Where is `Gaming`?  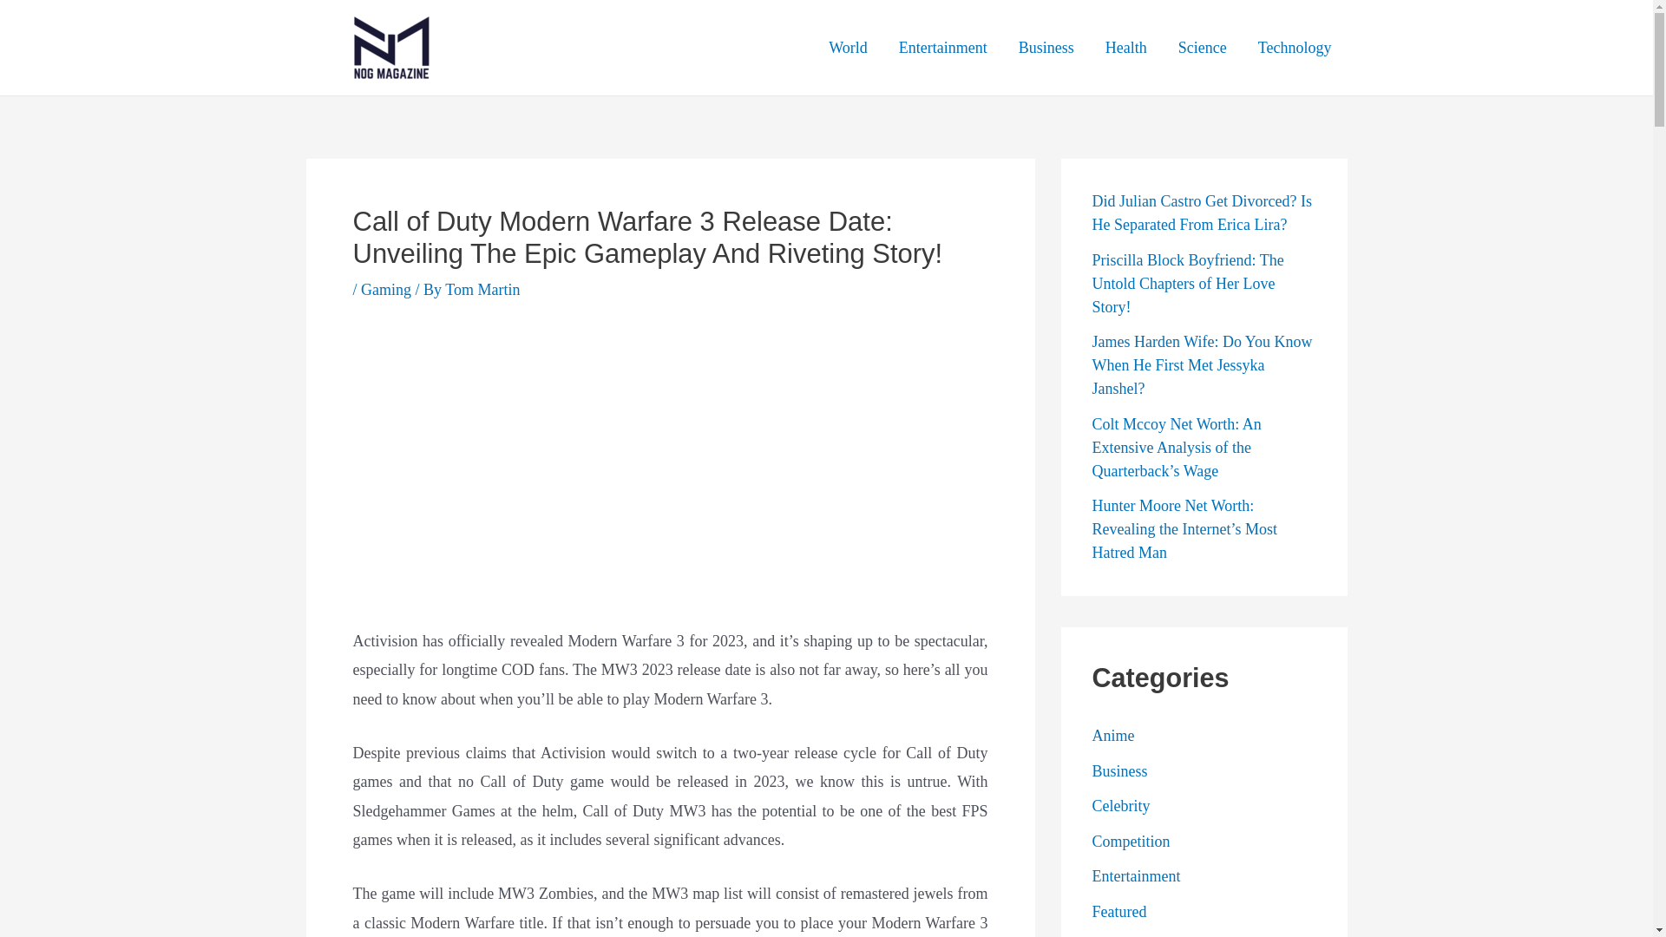 Gaming is located at coordinates (386, 290).